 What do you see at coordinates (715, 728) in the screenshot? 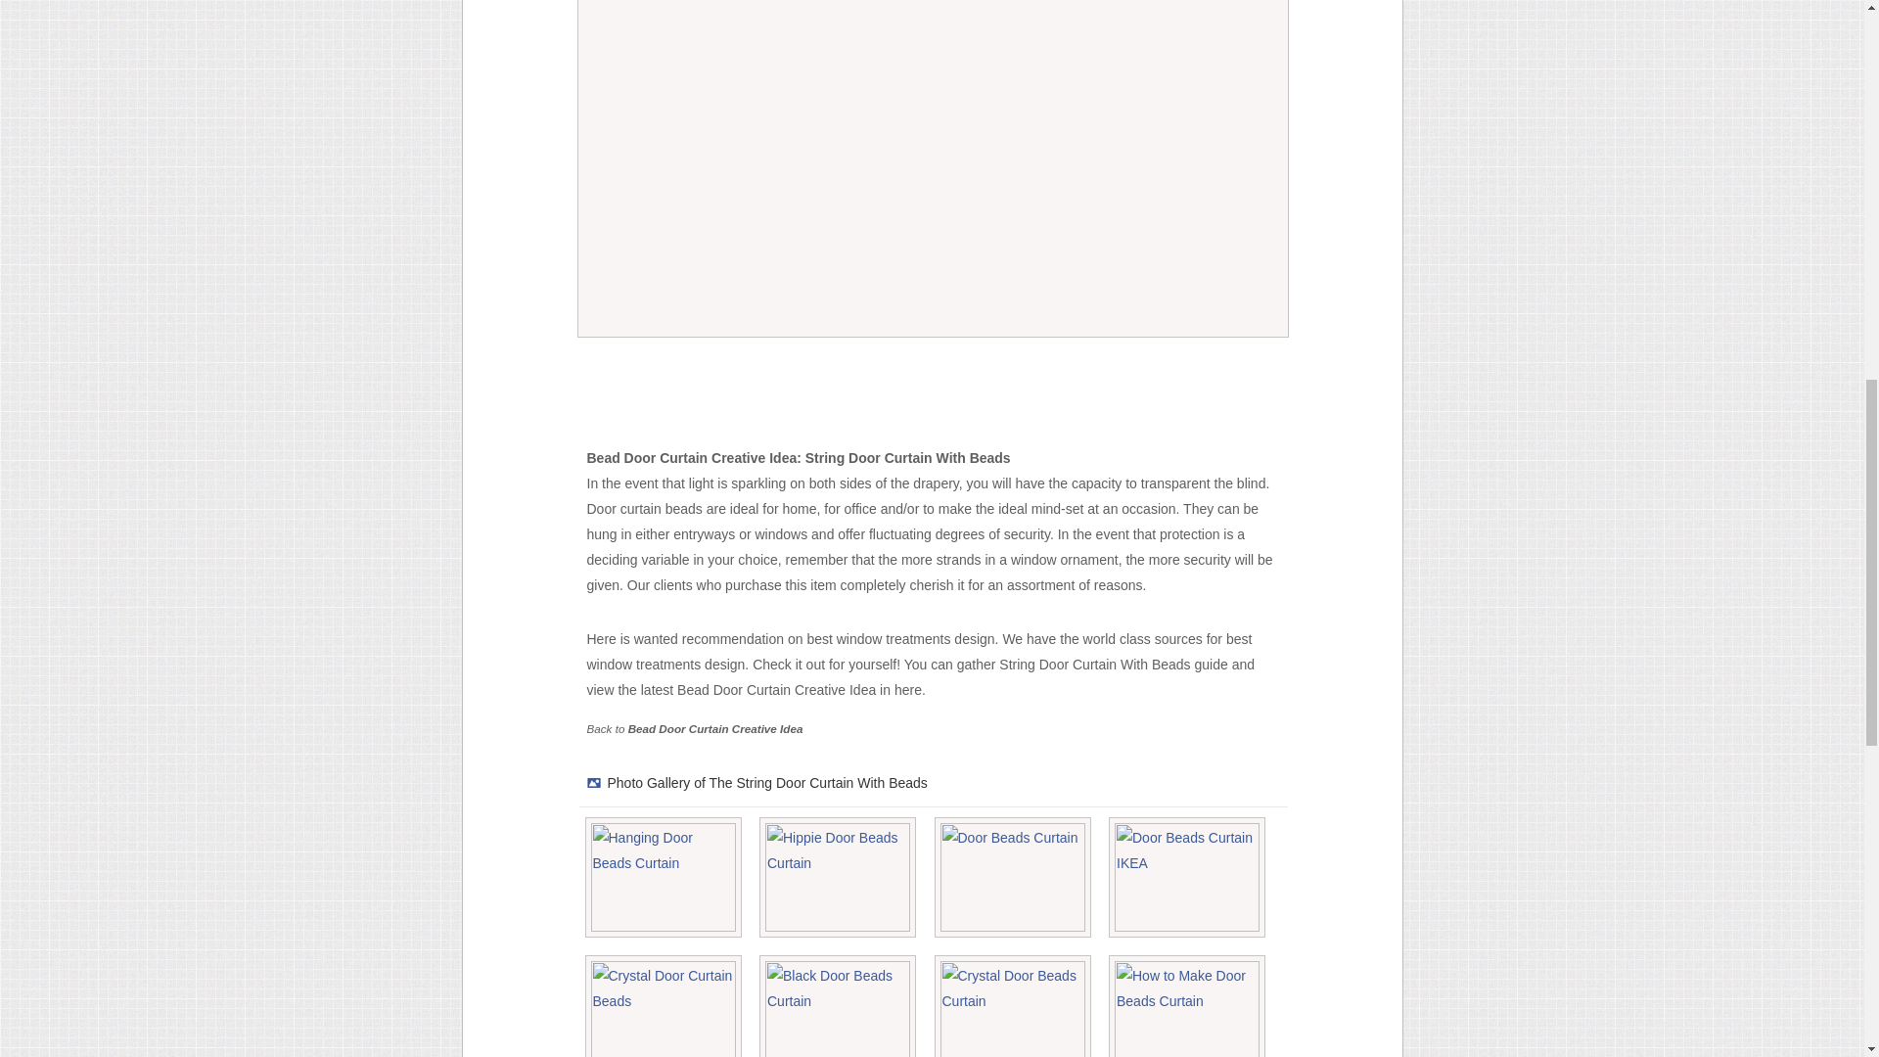
I see `Return to Bead Door Curtain Creative Idea` at bounding box center [715, 728].